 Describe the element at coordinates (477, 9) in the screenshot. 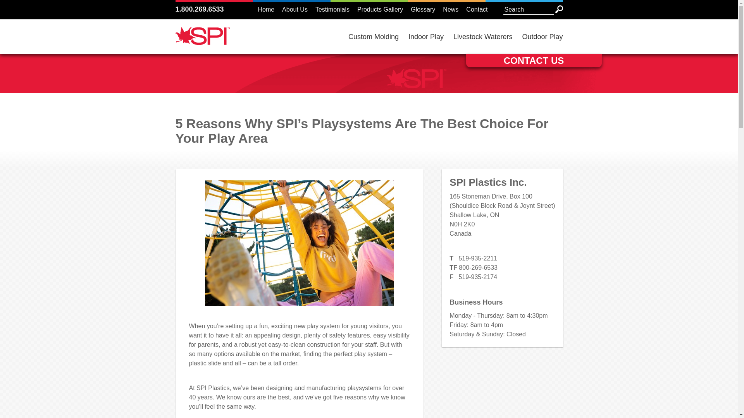

I see `Contact` at that location.